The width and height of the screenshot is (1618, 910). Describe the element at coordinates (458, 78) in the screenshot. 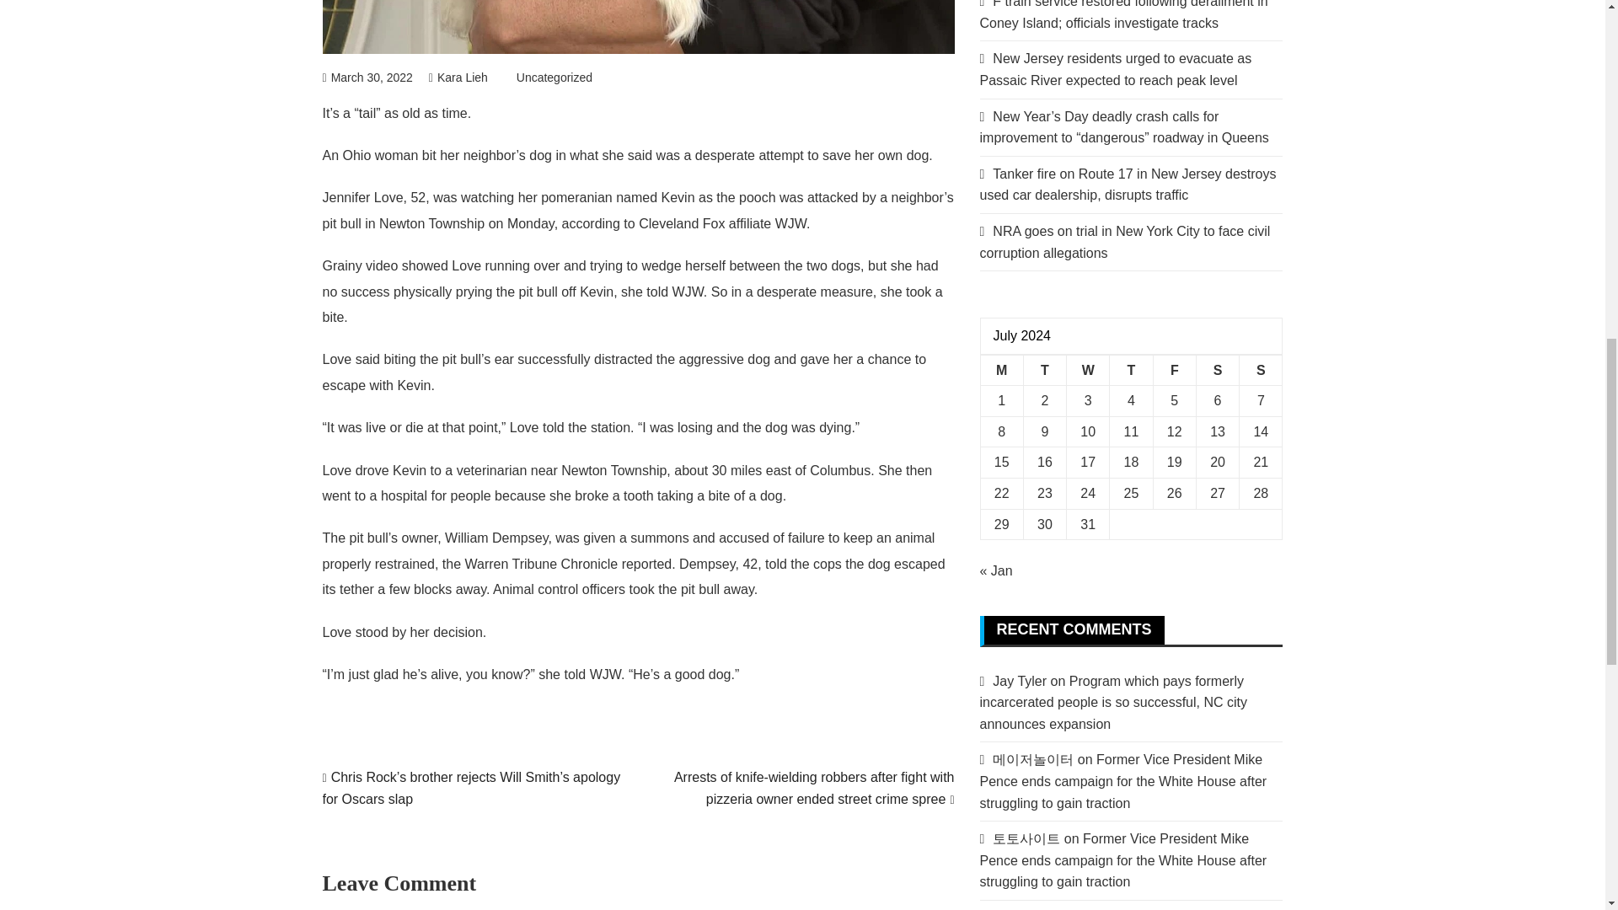

I see `Kara Lieh` at that location.